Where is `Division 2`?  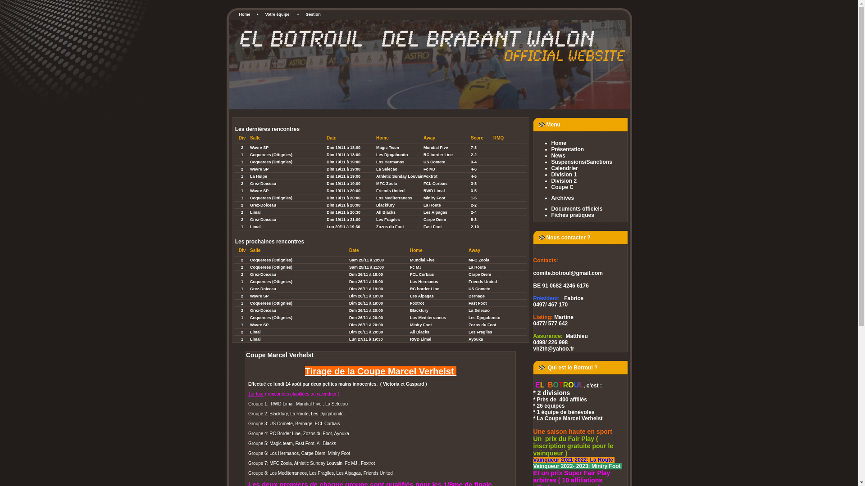 Division 2 is located at coordinates (589, 181).